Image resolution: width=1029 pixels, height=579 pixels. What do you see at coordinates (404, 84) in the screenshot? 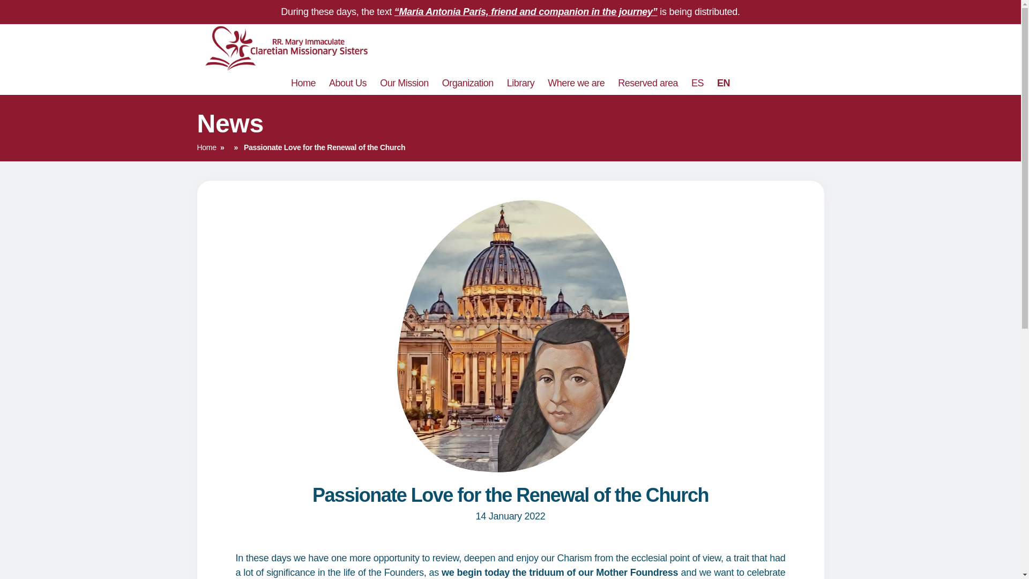
I see `Our Mission` at bounding box center [404, 84].